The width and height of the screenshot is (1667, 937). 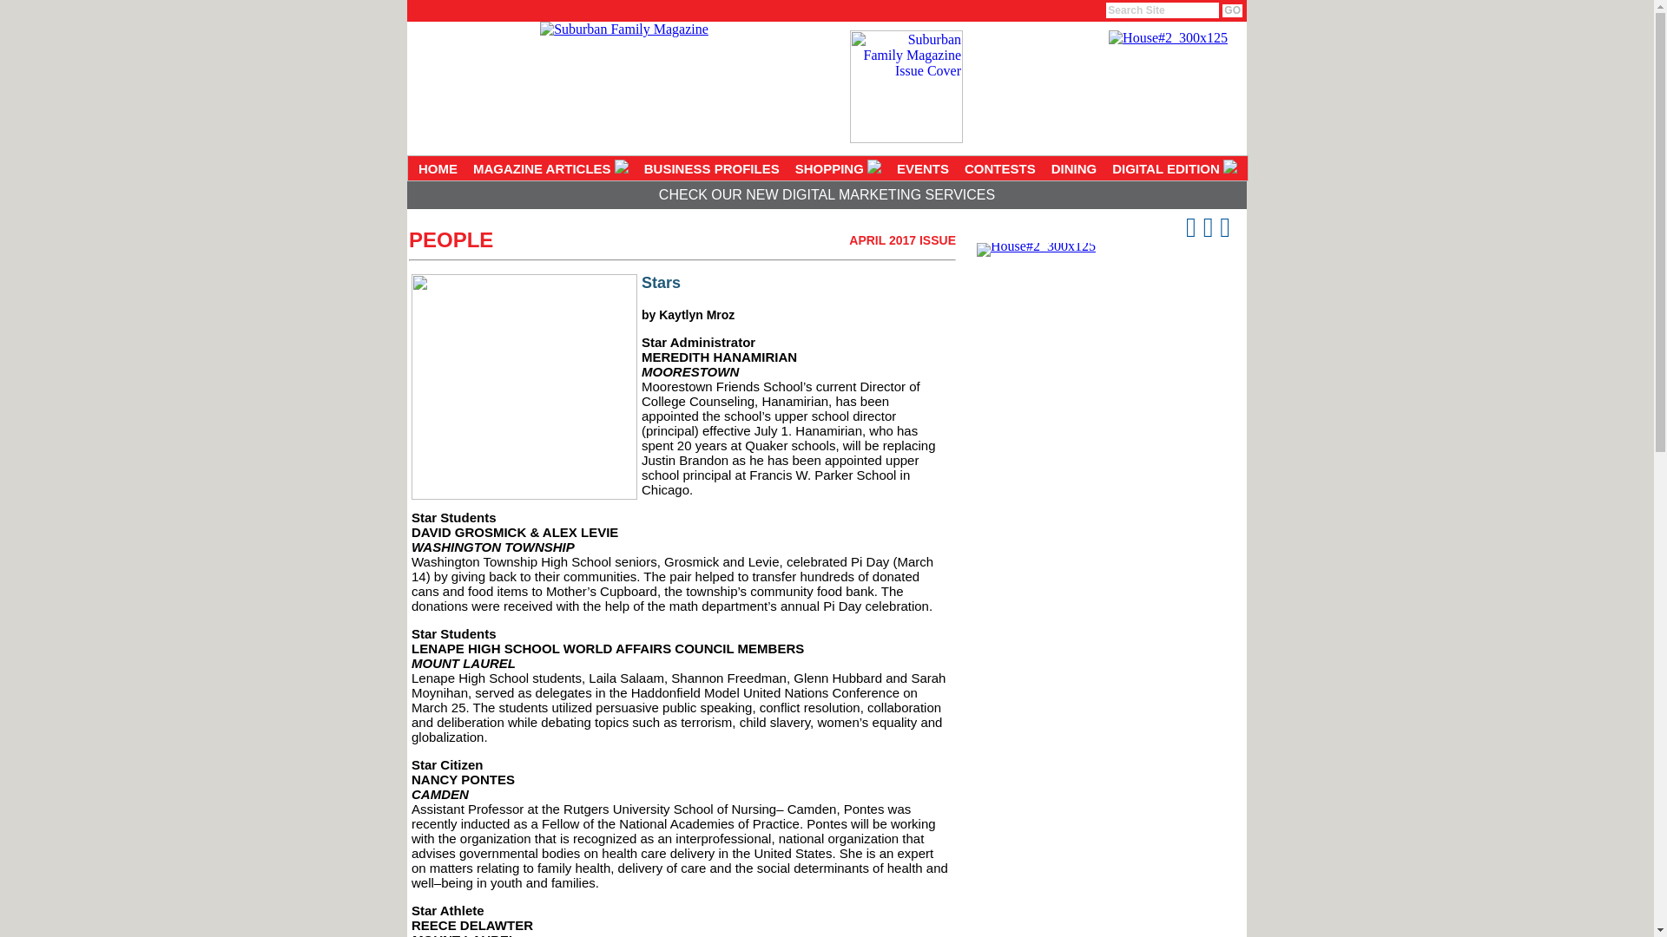 What do you see at coordinates (451, 239) in the screenshot?
I see `PEOPLE` at bounding box center [451, 239].